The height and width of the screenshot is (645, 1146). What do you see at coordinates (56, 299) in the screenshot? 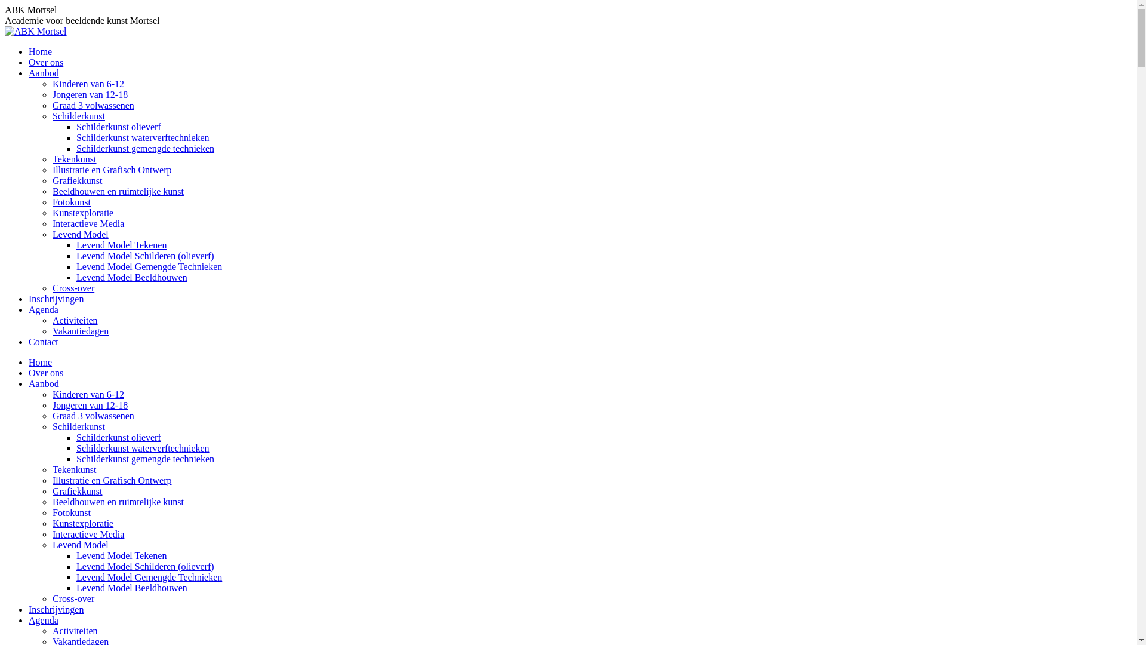
I see `Inschrijvingen` at bounding box center [56, 299].